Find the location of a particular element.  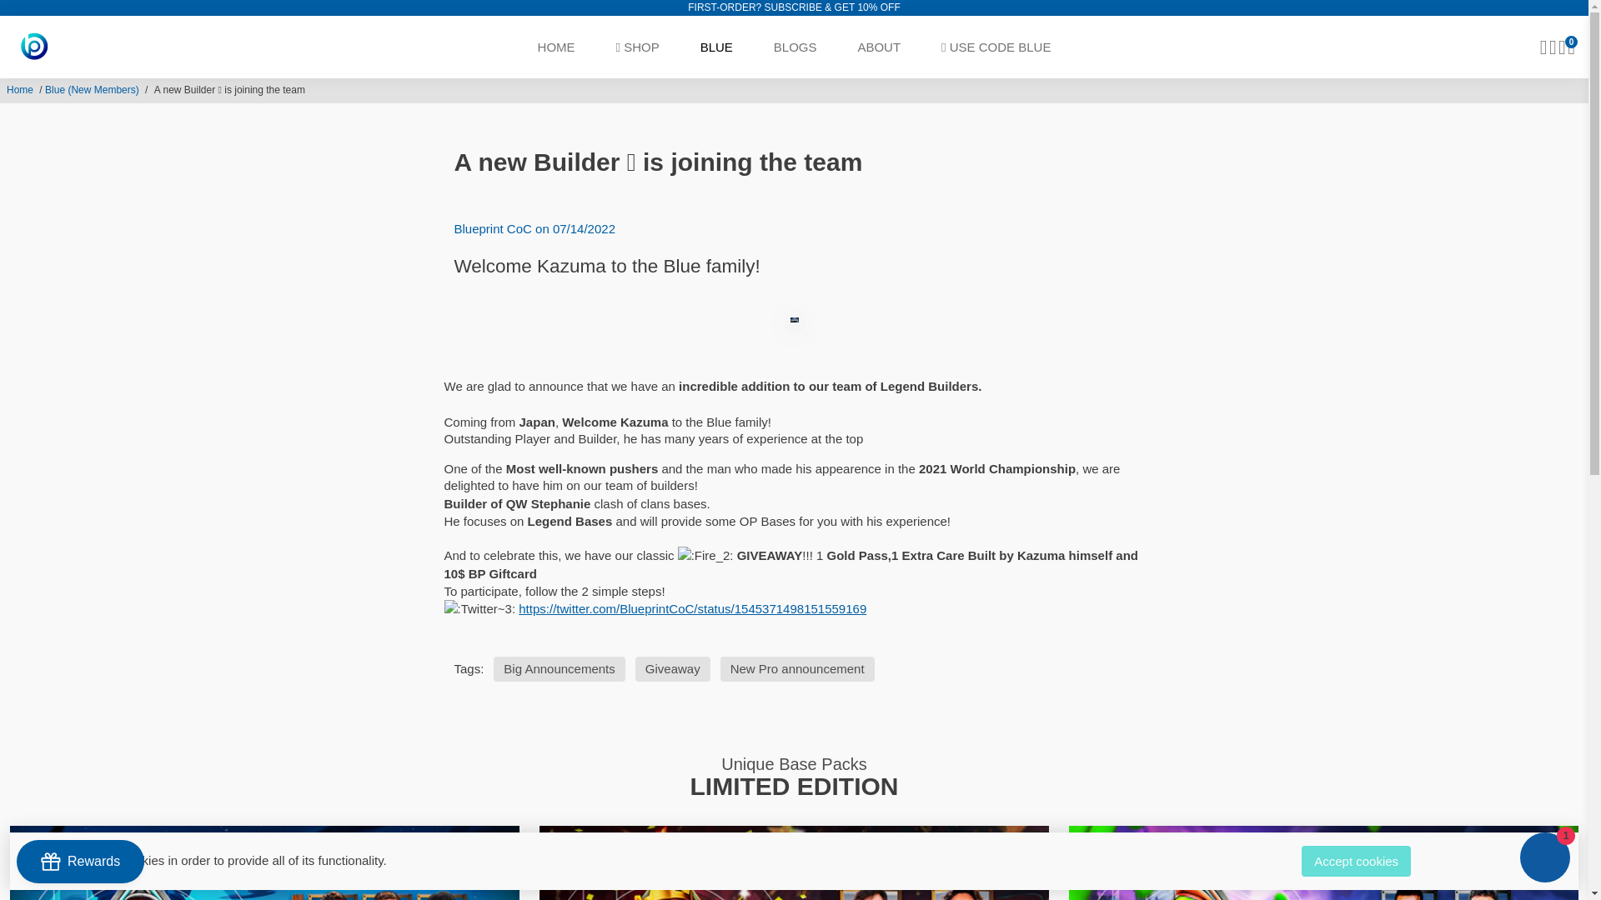

BLUE is located at coordinates (715, 47).